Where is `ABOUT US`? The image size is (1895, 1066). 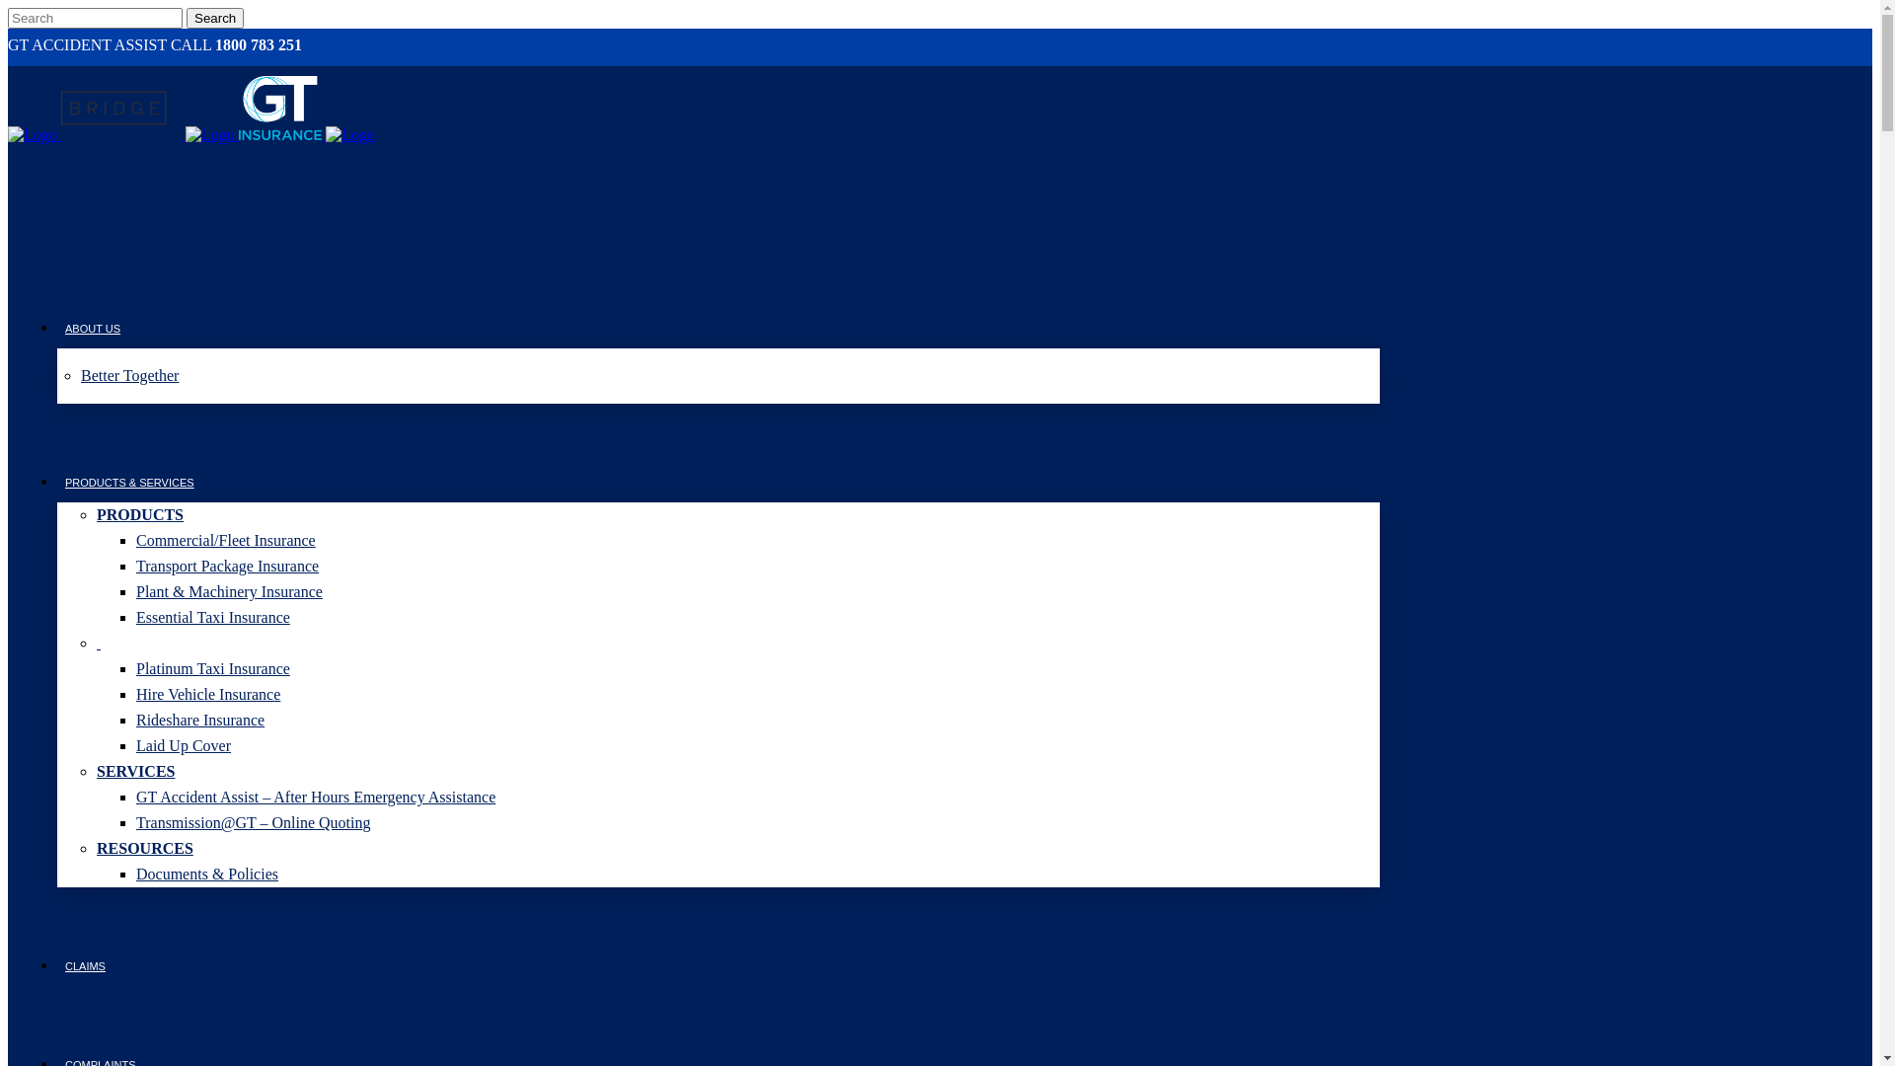
ABOUT US is located at coordinates (93, 329).